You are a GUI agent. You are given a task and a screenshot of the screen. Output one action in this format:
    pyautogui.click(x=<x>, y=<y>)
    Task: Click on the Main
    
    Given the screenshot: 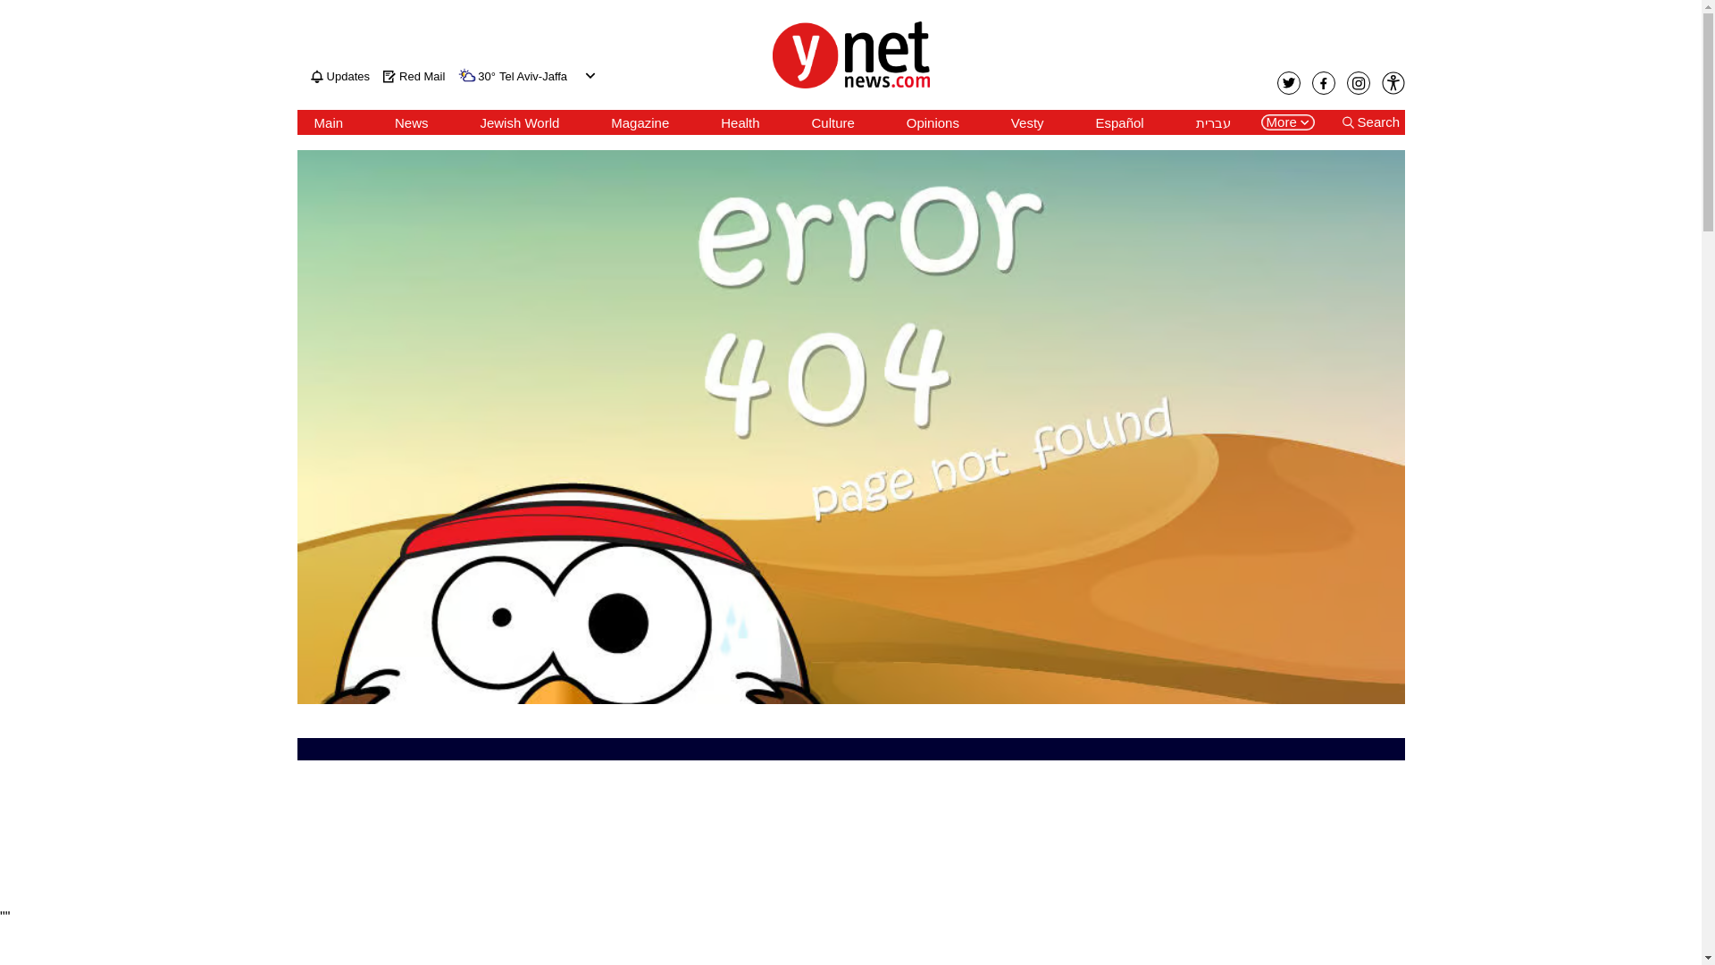 What is the action you would take?
    pyautogui.click(x=329, y=122)
    